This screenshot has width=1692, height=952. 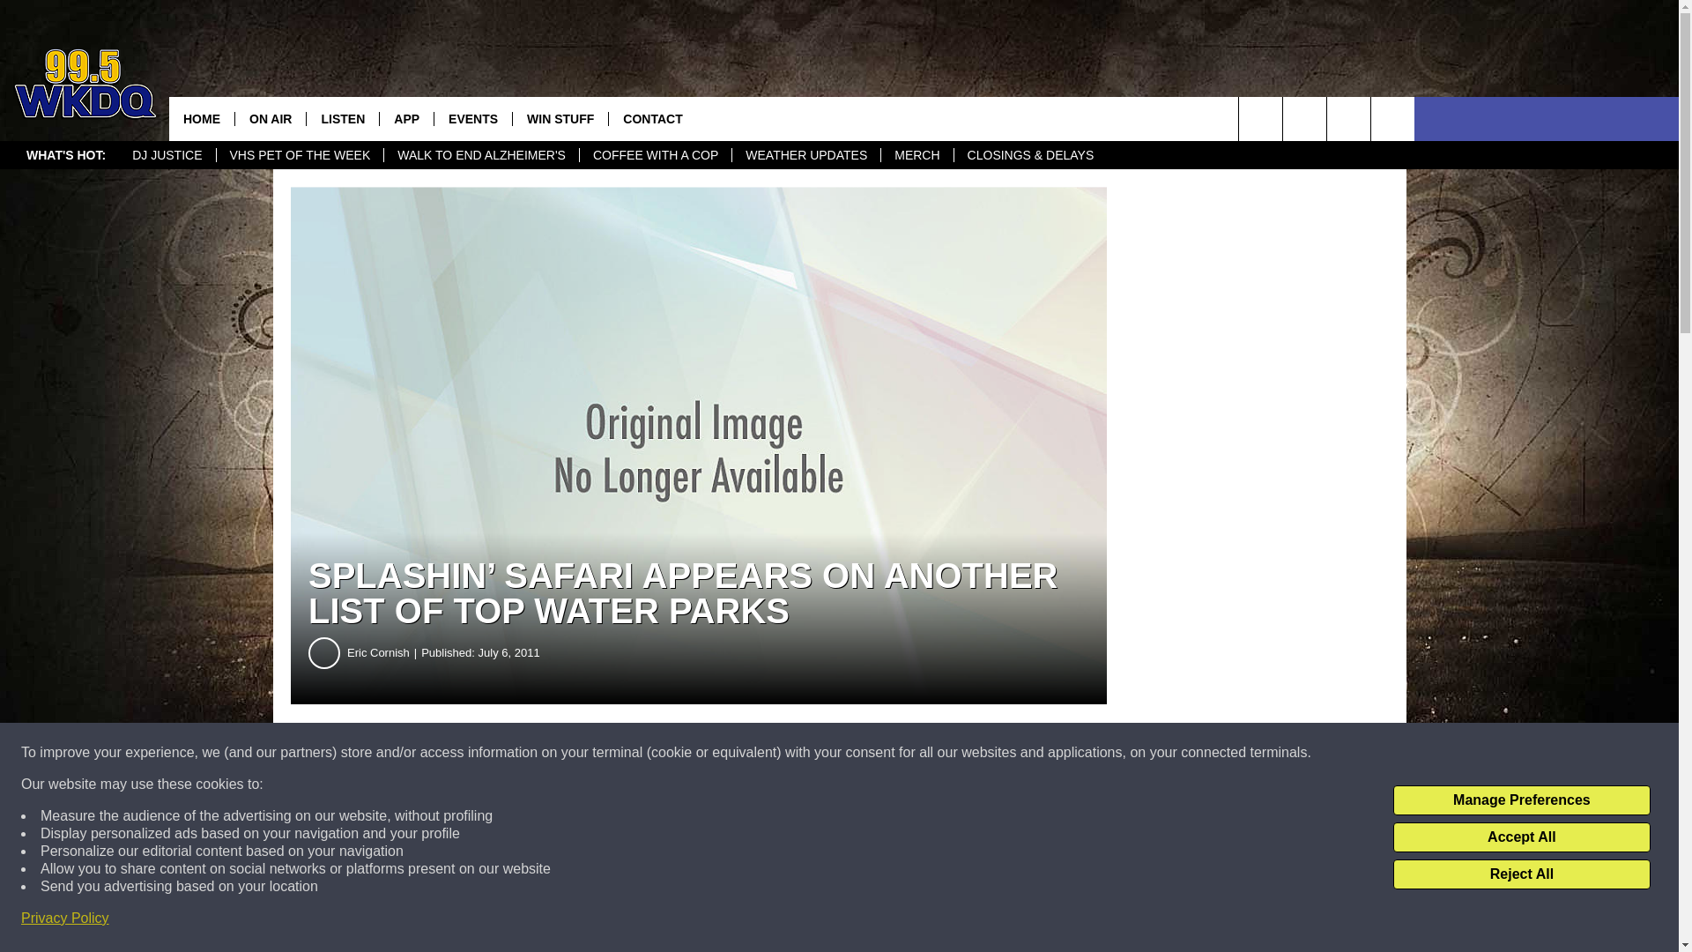 I want to click on Manage Preferences, so click(x=1521, y=800).